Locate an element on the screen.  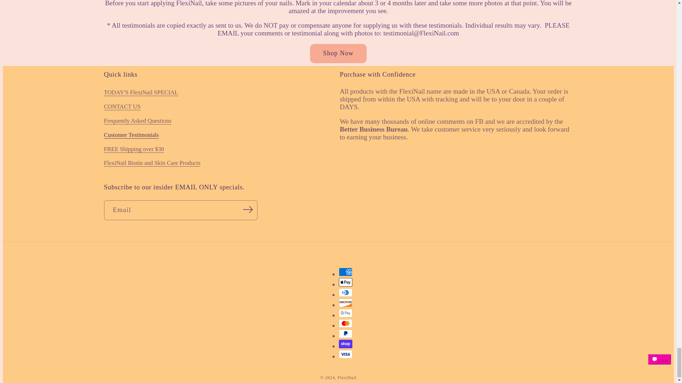
PayPal is located at coordinates (346, 333).